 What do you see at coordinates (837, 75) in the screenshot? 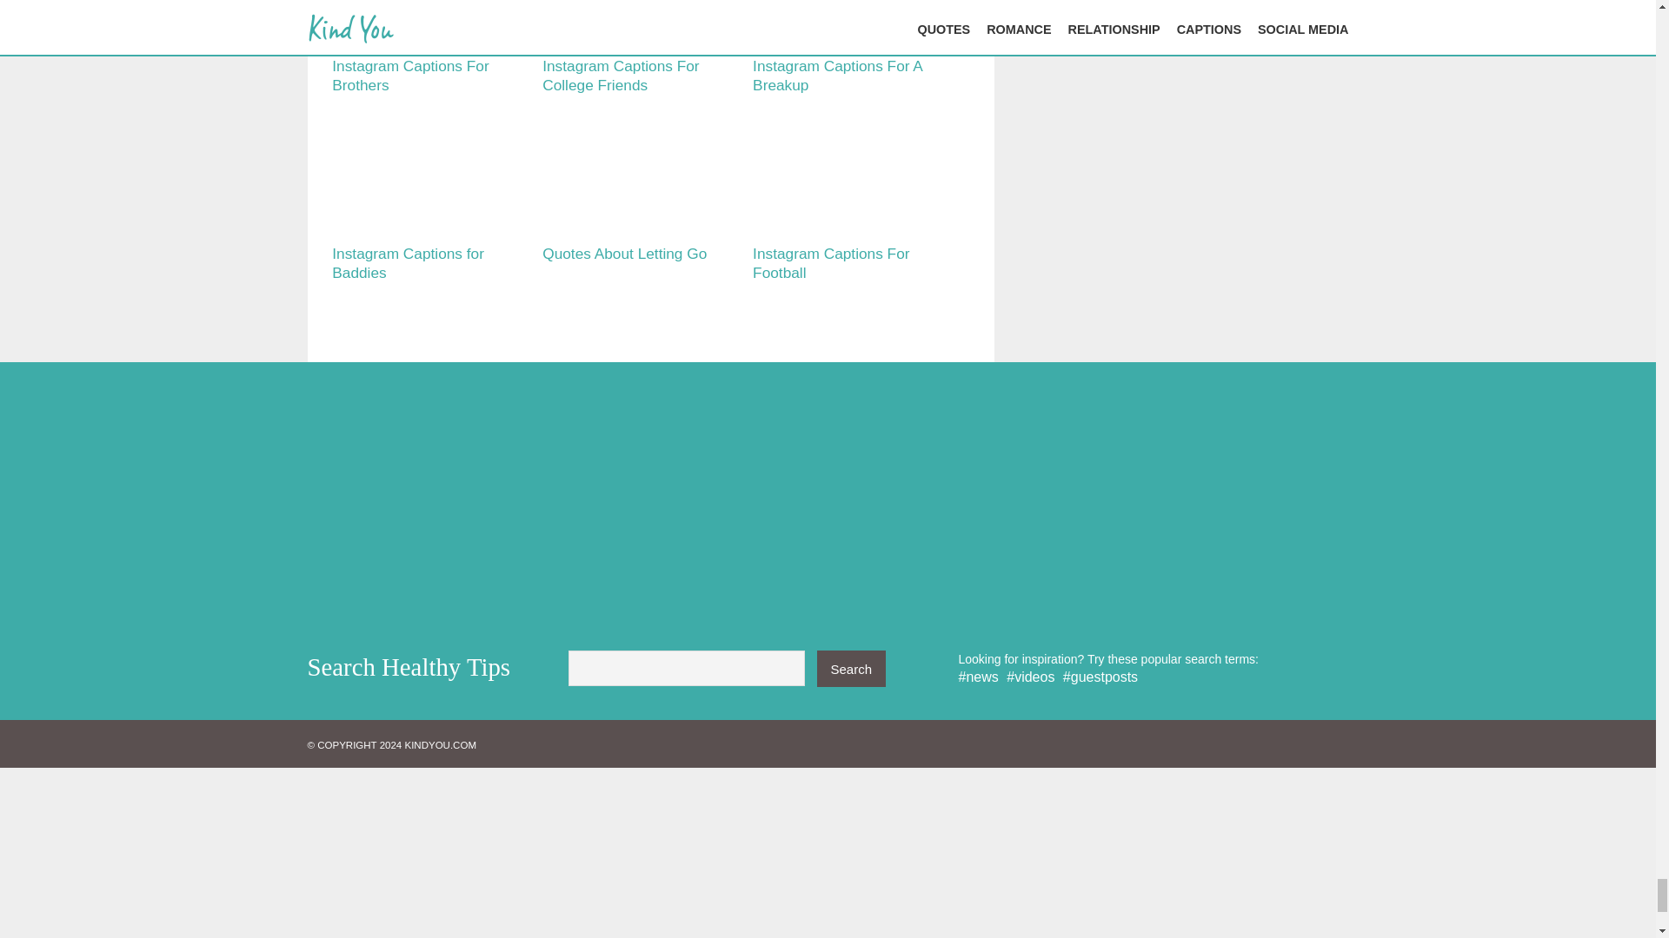
I see `Instagram Captions For A Breakup` at bounding box center [837, 75].